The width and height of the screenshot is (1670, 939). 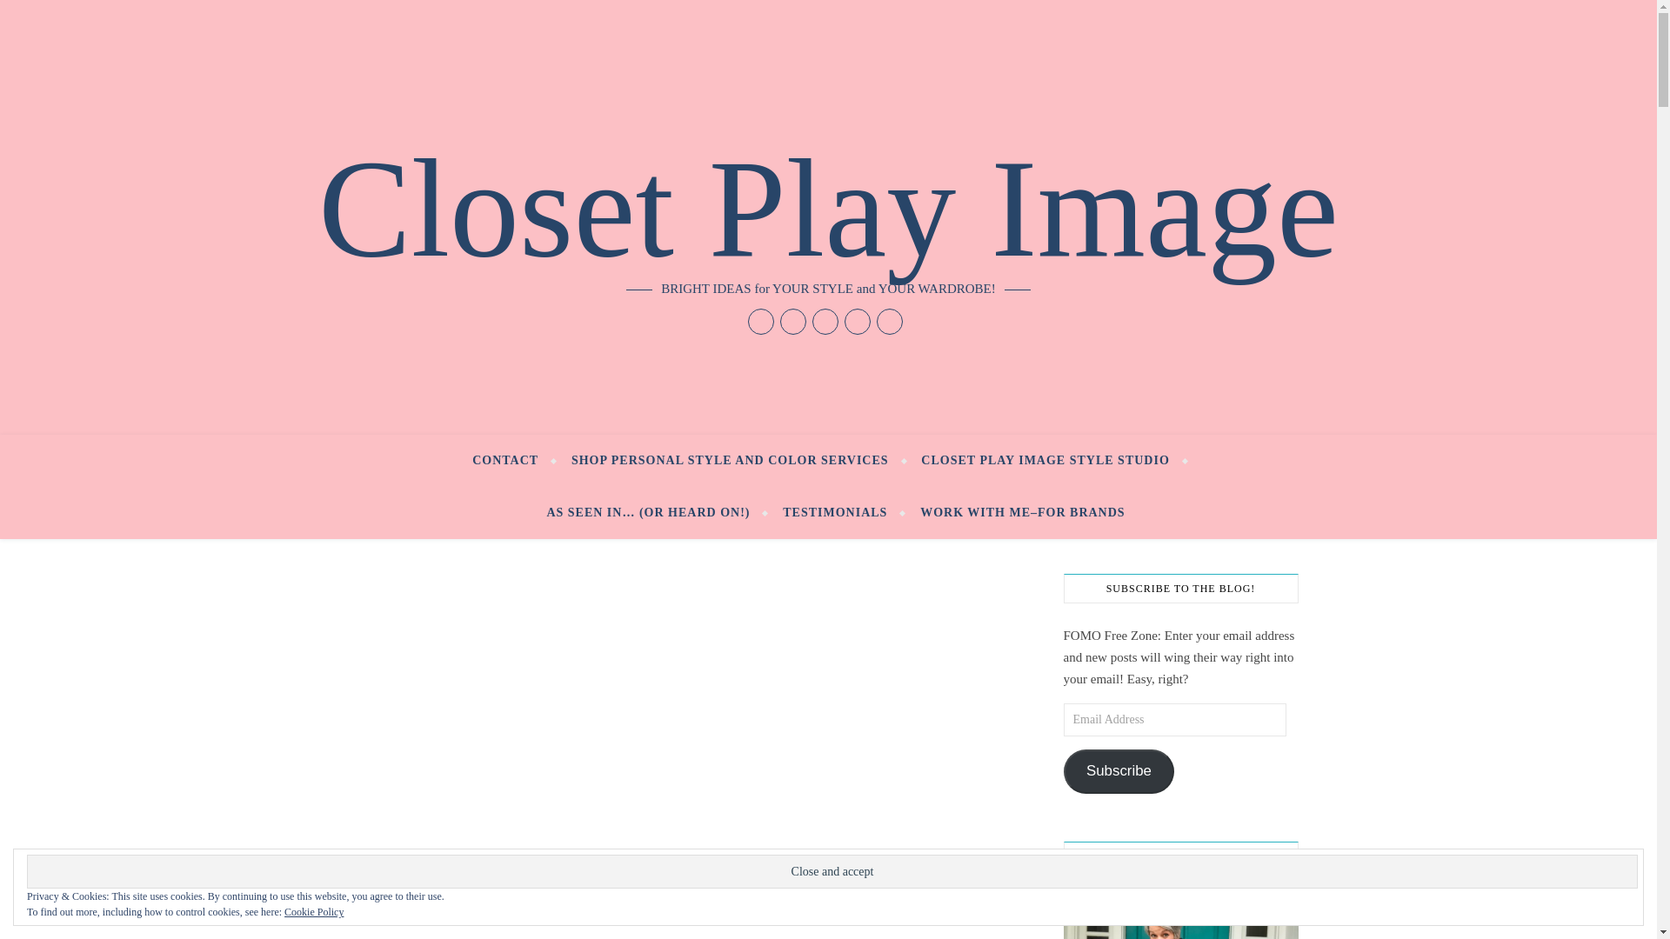 What do you see at coordinates (729, 461) in the screenshot?
I see `SHOP PERSONAL STYLE AND COLOR SERVICES` at bounding box center [729, 461].